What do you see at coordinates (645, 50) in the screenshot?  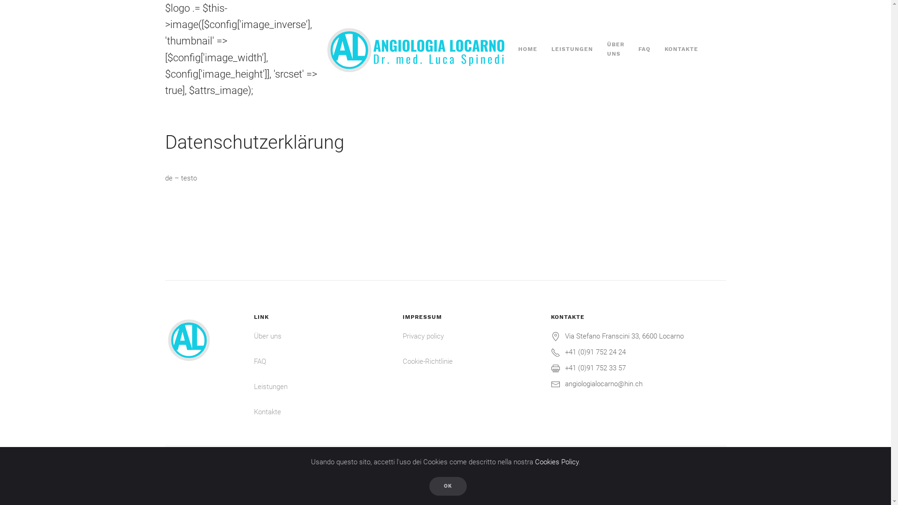 I see `FAQ` at bounding box center [645, 50].